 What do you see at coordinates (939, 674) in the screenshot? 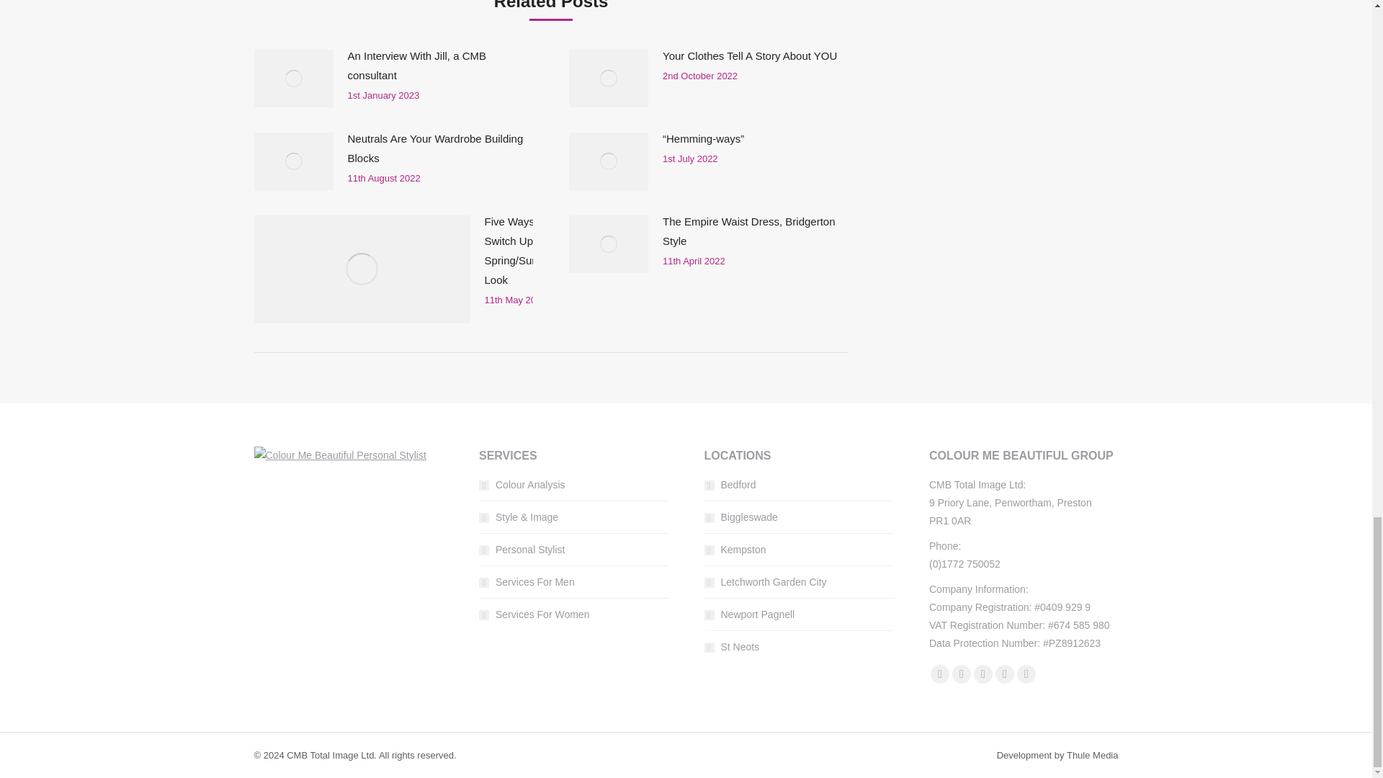
I see `Facebook` at bounding box center [939, 674].